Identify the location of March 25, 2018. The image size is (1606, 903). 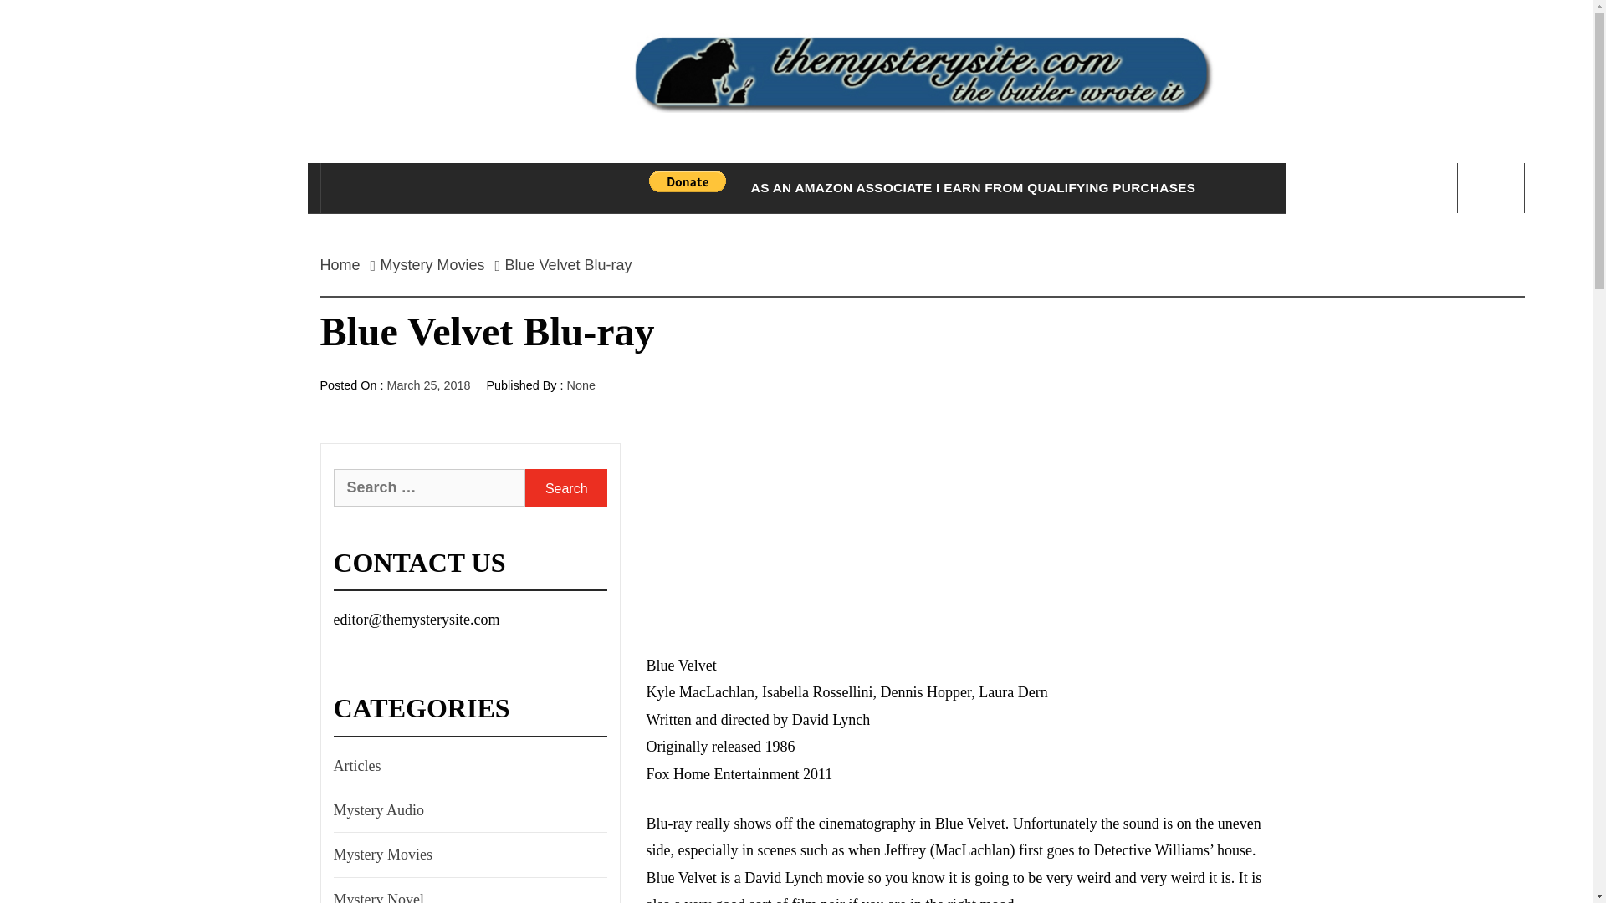
(428, 385).